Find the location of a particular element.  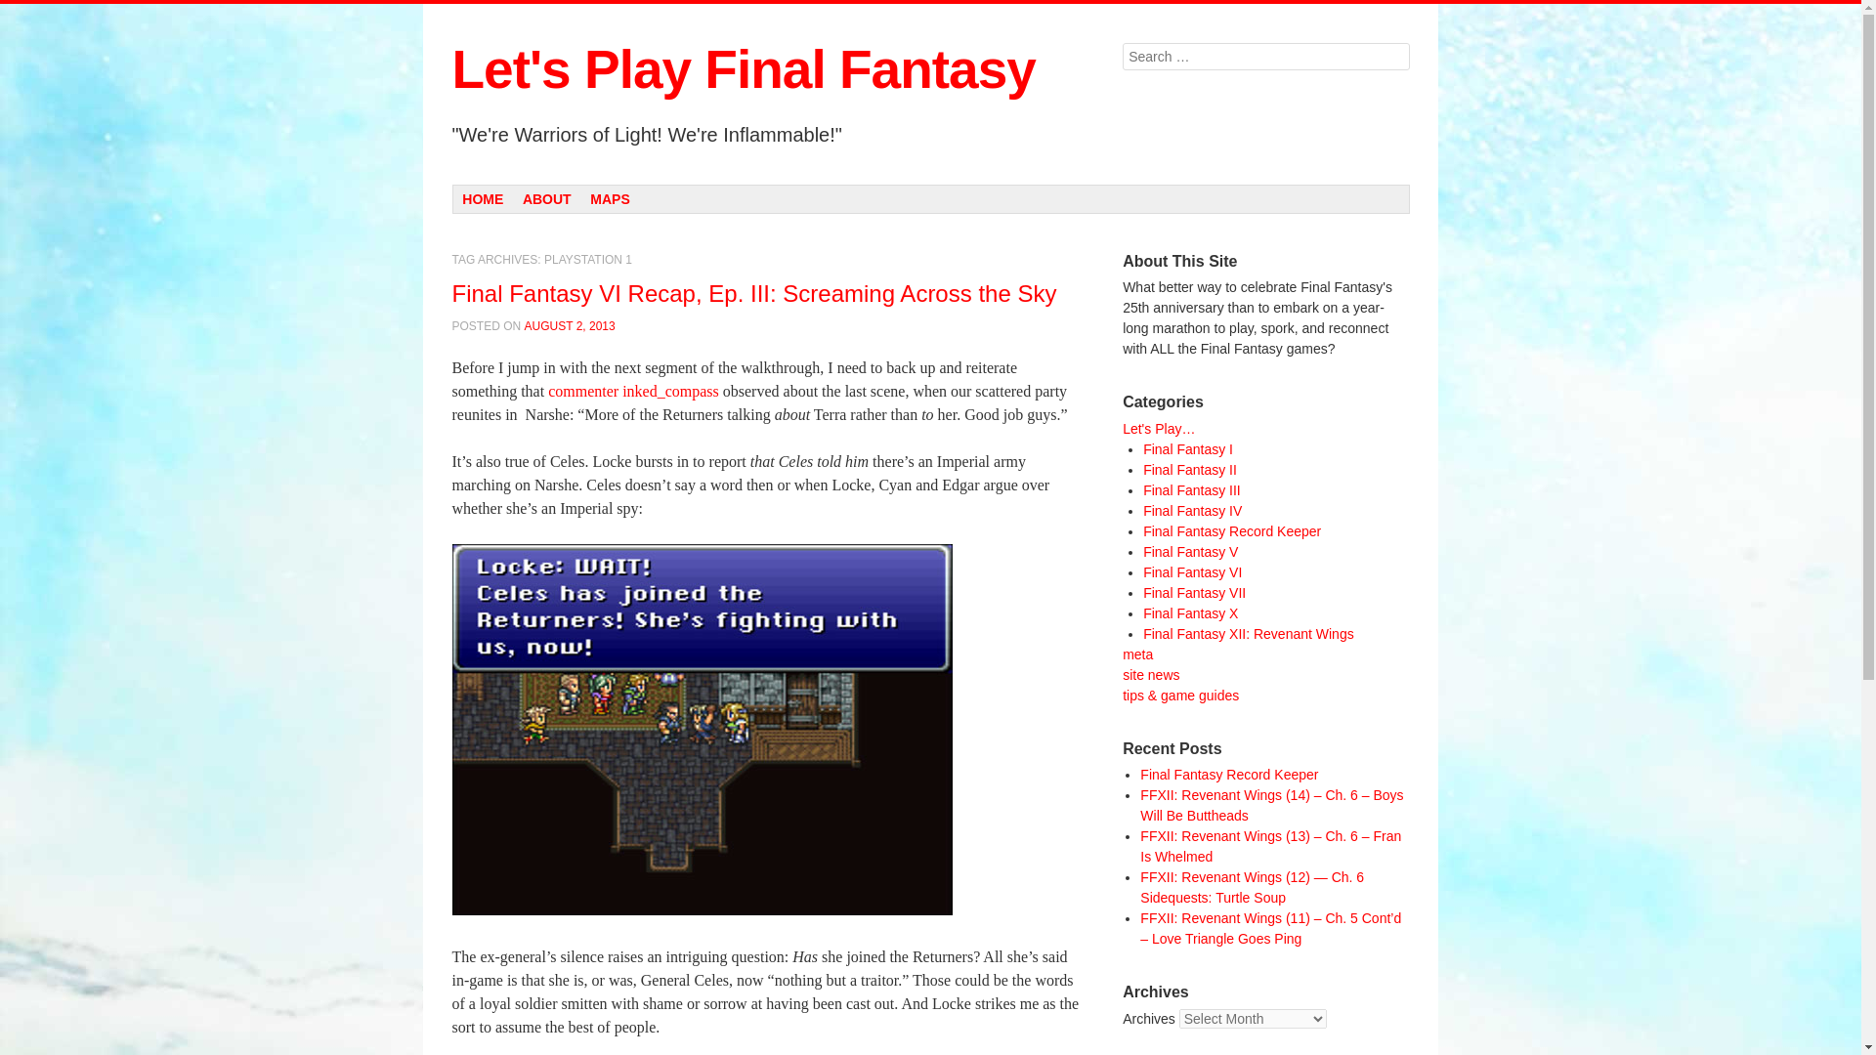

Final Fantasy I is located at coordinates (1187, 449).